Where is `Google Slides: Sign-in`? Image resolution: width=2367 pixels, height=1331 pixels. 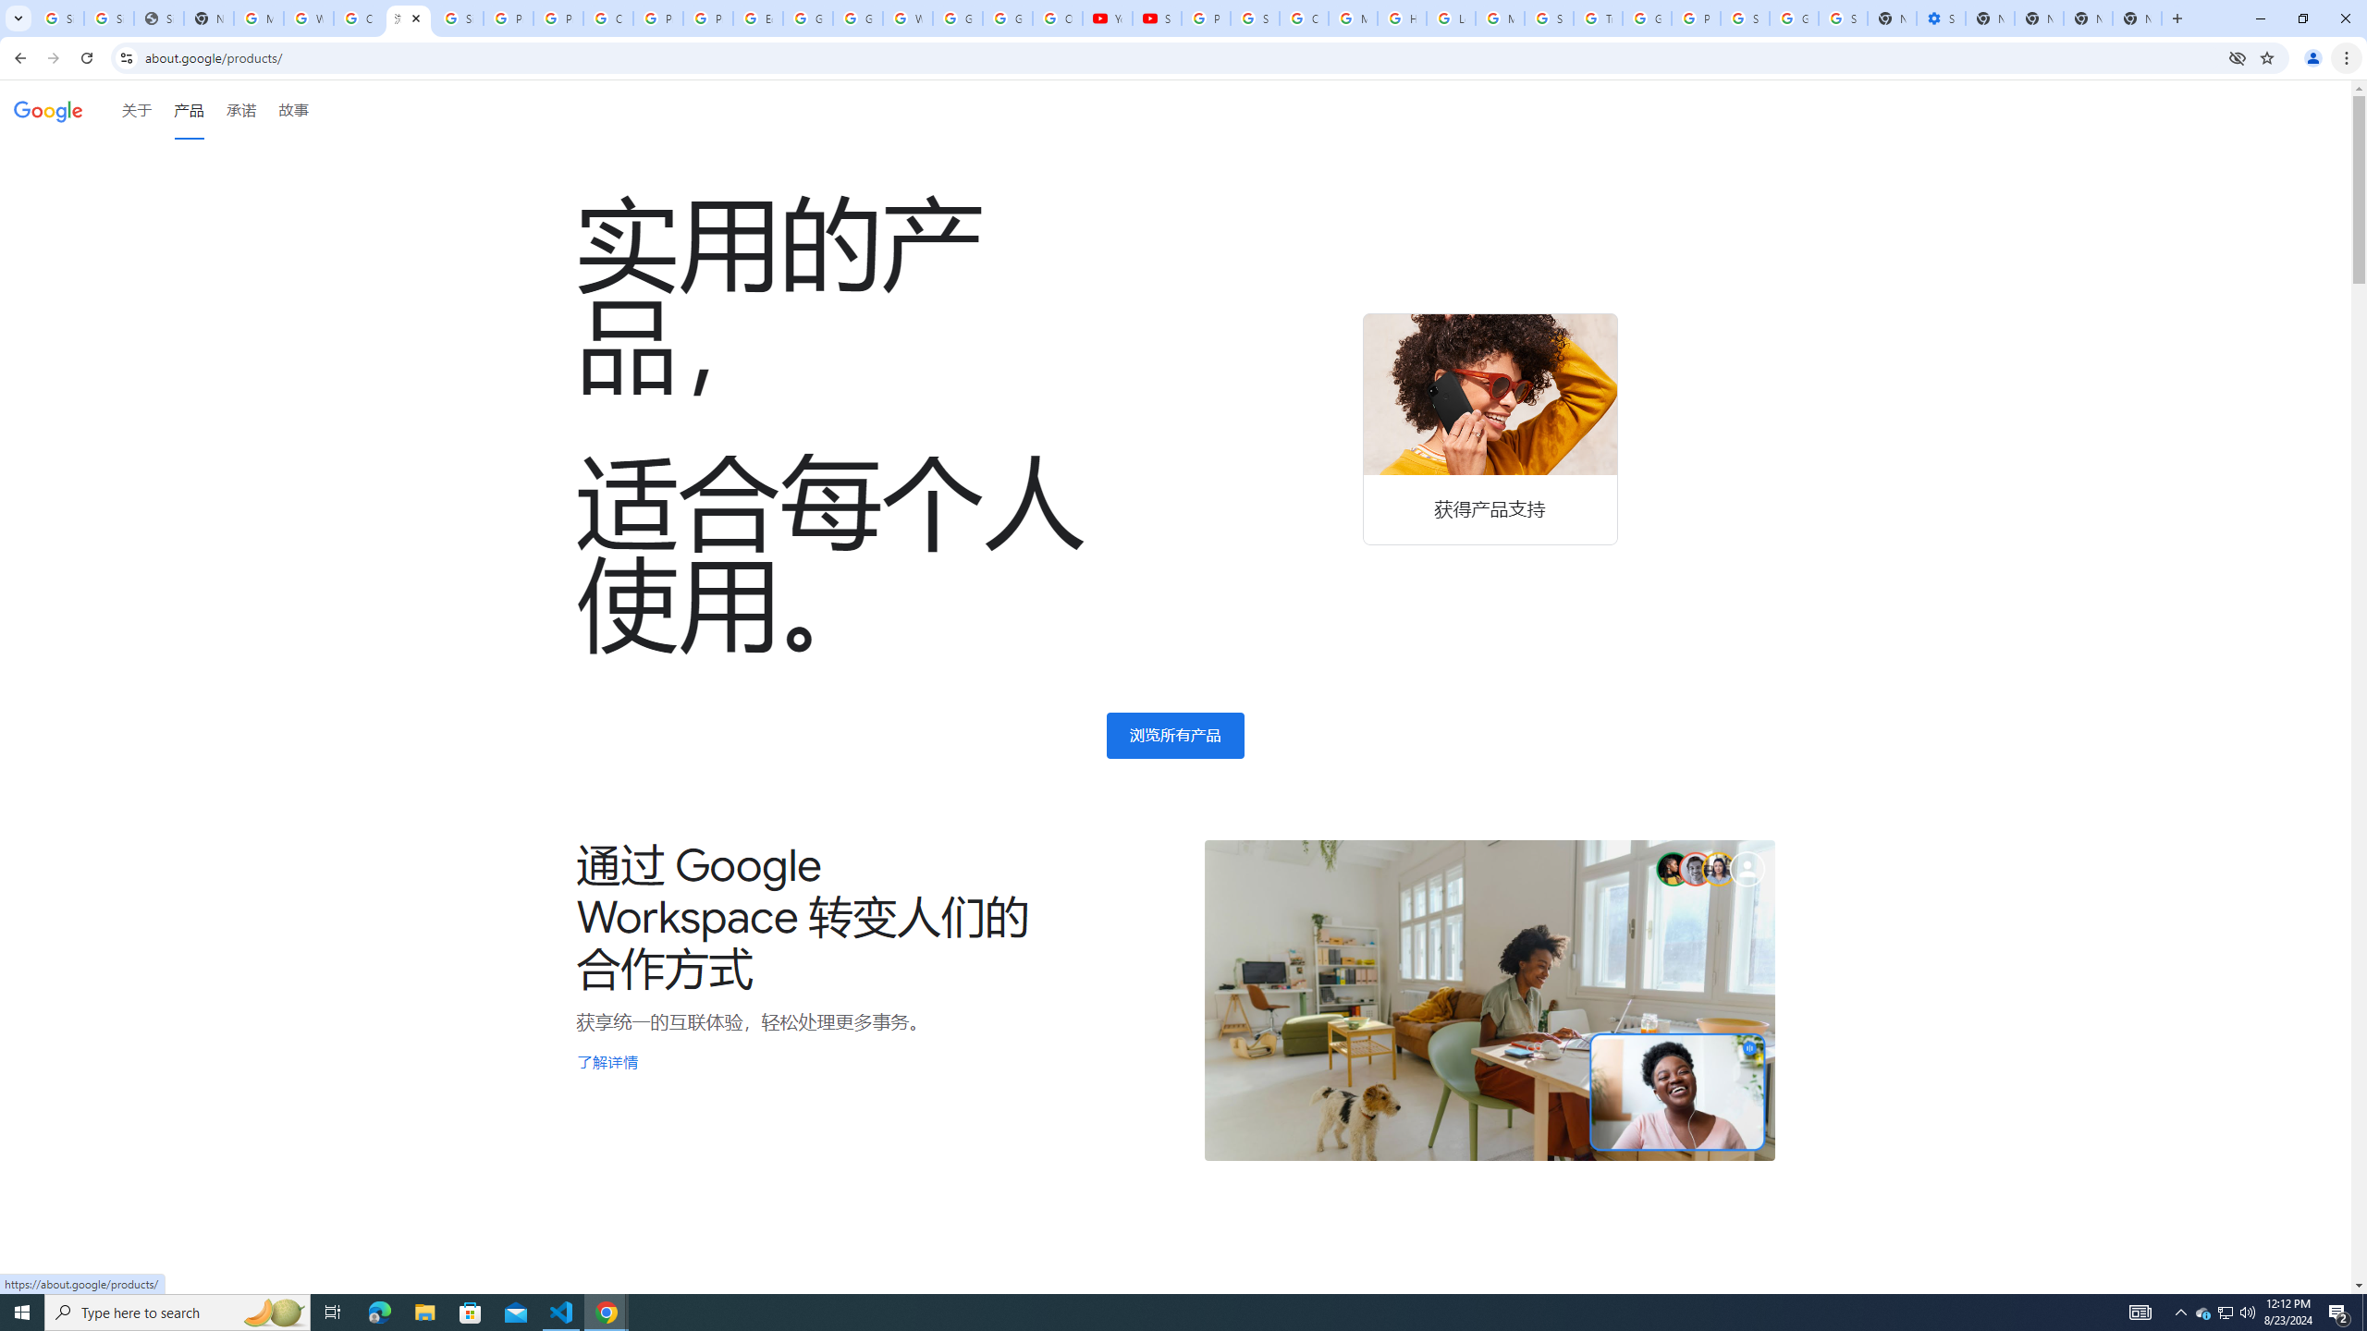 Google Slides: Sign-in is located at coordinates (806, 18).